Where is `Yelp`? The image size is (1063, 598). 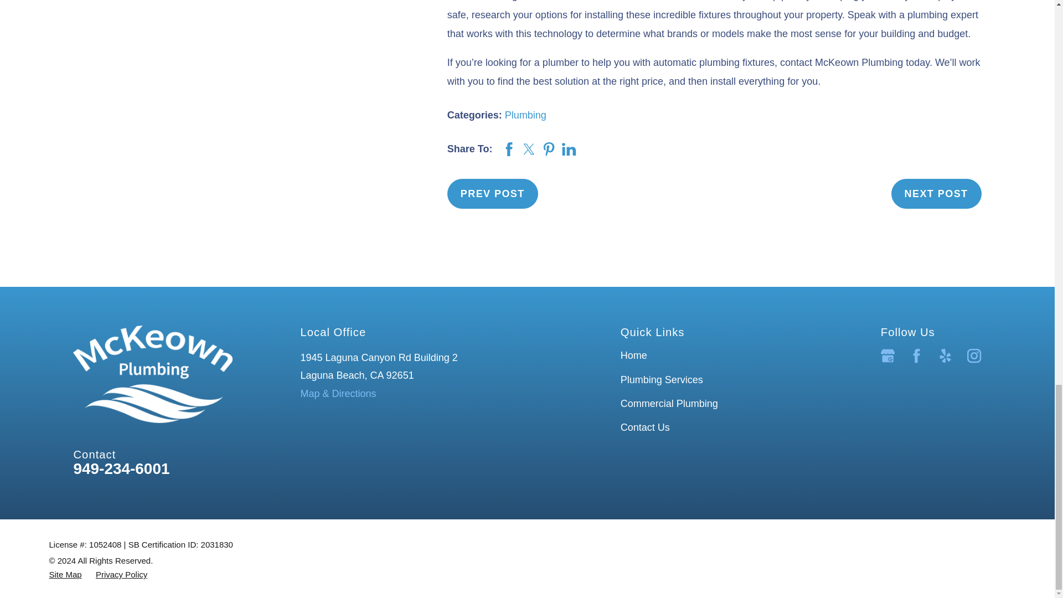 Yelp is located at coordinates (946, 355).